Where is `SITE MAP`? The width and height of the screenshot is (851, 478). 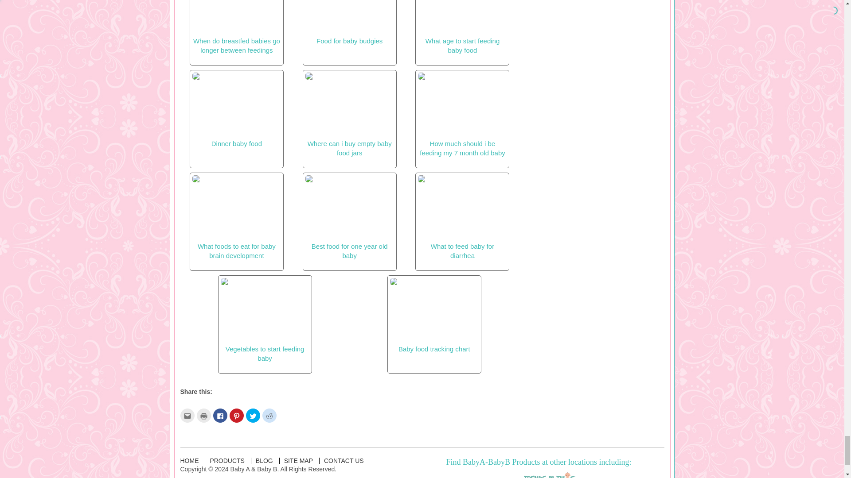 SITE MAP is located at coordinates (299, 460).